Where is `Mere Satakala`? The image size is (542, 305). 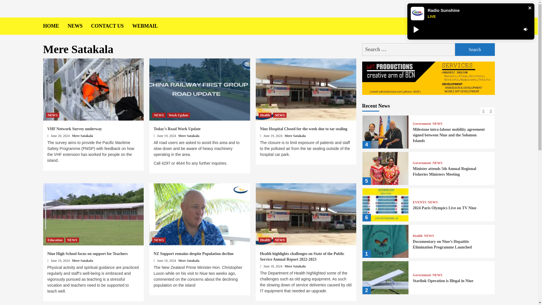
Mere Satakala is located at coordinates (82, 136).